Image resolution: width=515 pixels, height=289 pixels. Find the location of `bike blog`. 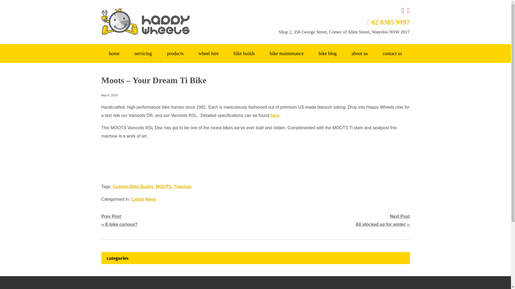

bike blog is located at coordinates (327, 54).